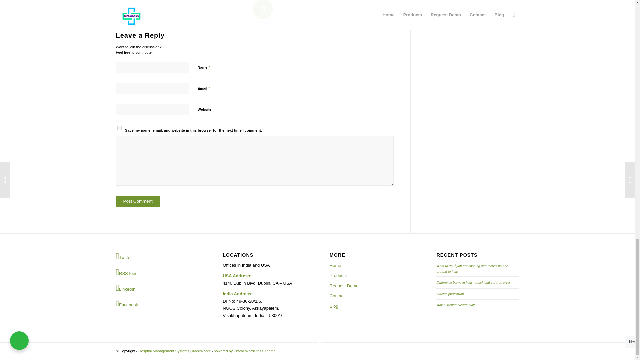 The height and width of the screenshot is (360, 640). What do you see at coordinates (157, 257) in the screenshot?
I see `Twitter` at bounding box center [157, 257].